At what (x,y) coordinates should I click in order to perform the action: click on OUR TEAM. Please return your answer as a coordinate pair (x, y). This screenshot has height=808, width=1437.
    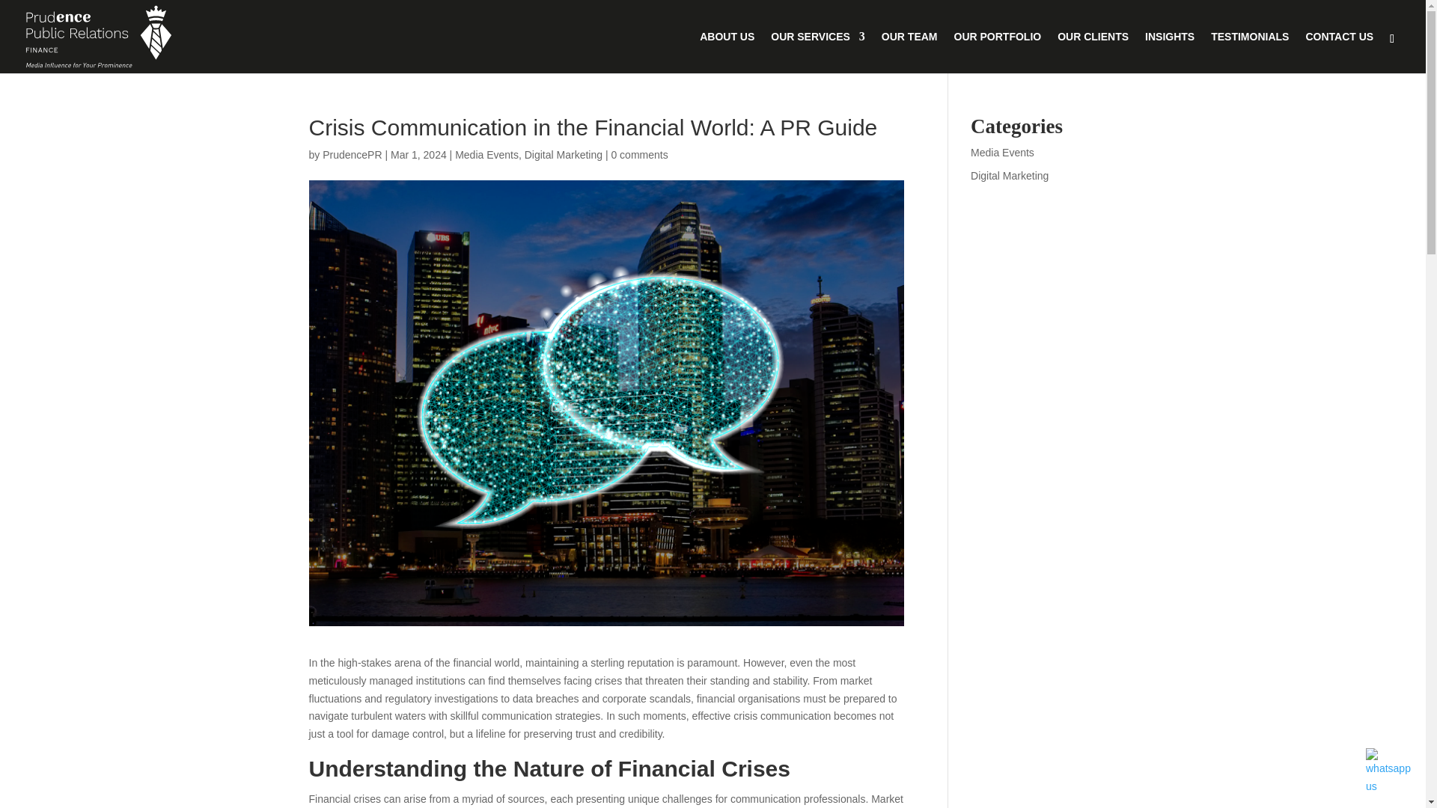
    Looking at the image, I should click on (910, 52).